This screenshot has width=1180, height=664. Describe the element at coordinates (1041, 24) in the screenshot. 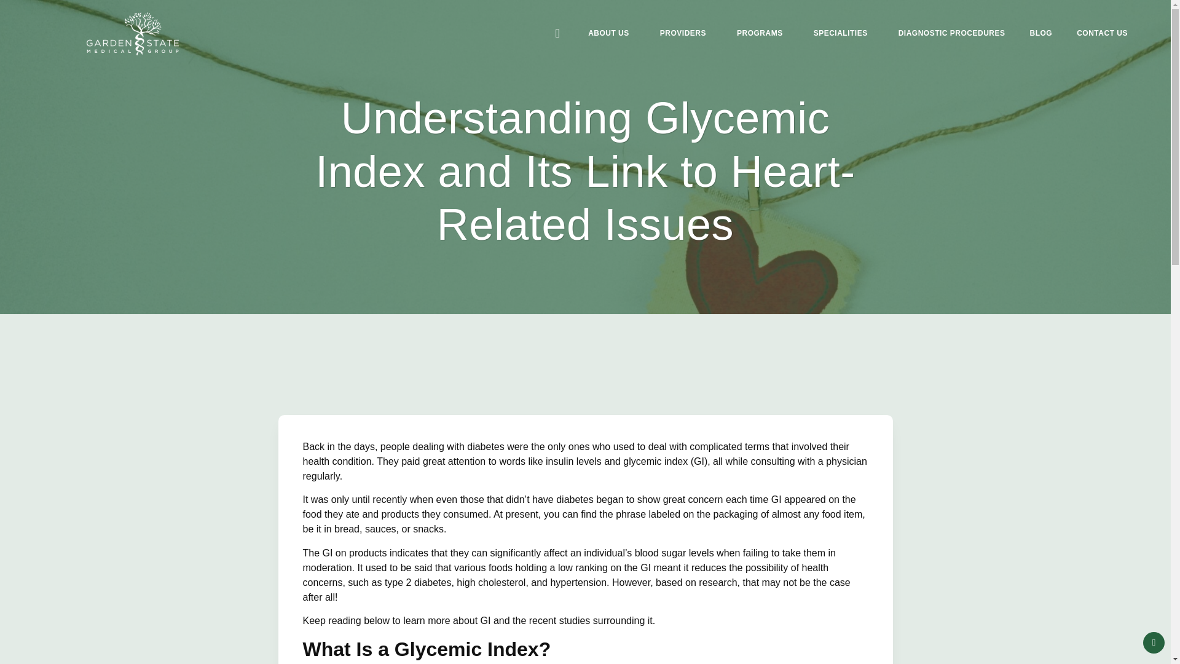

I see `BLOG` at that location.